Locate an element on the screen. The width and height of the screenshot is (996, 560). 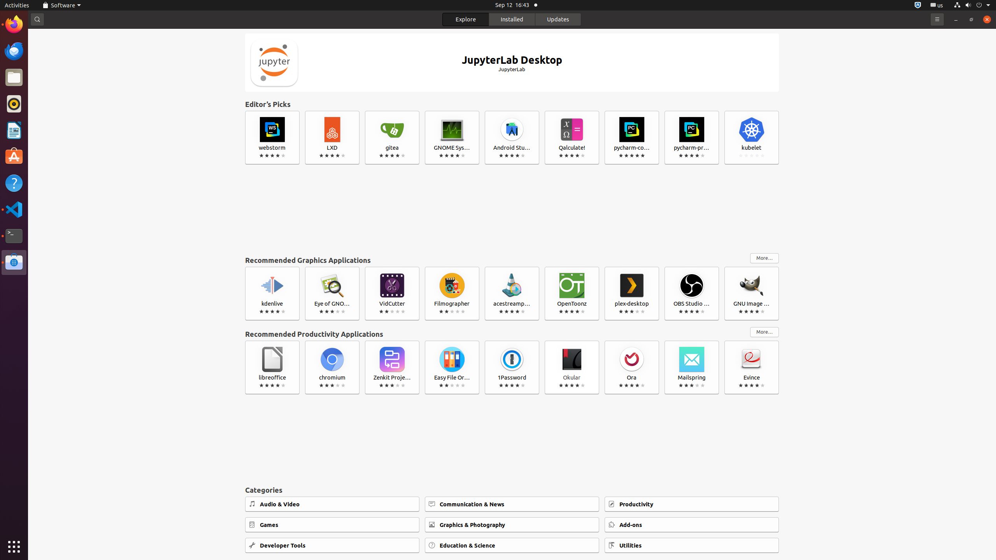
Android Studio is located at coordinates (512, 138).